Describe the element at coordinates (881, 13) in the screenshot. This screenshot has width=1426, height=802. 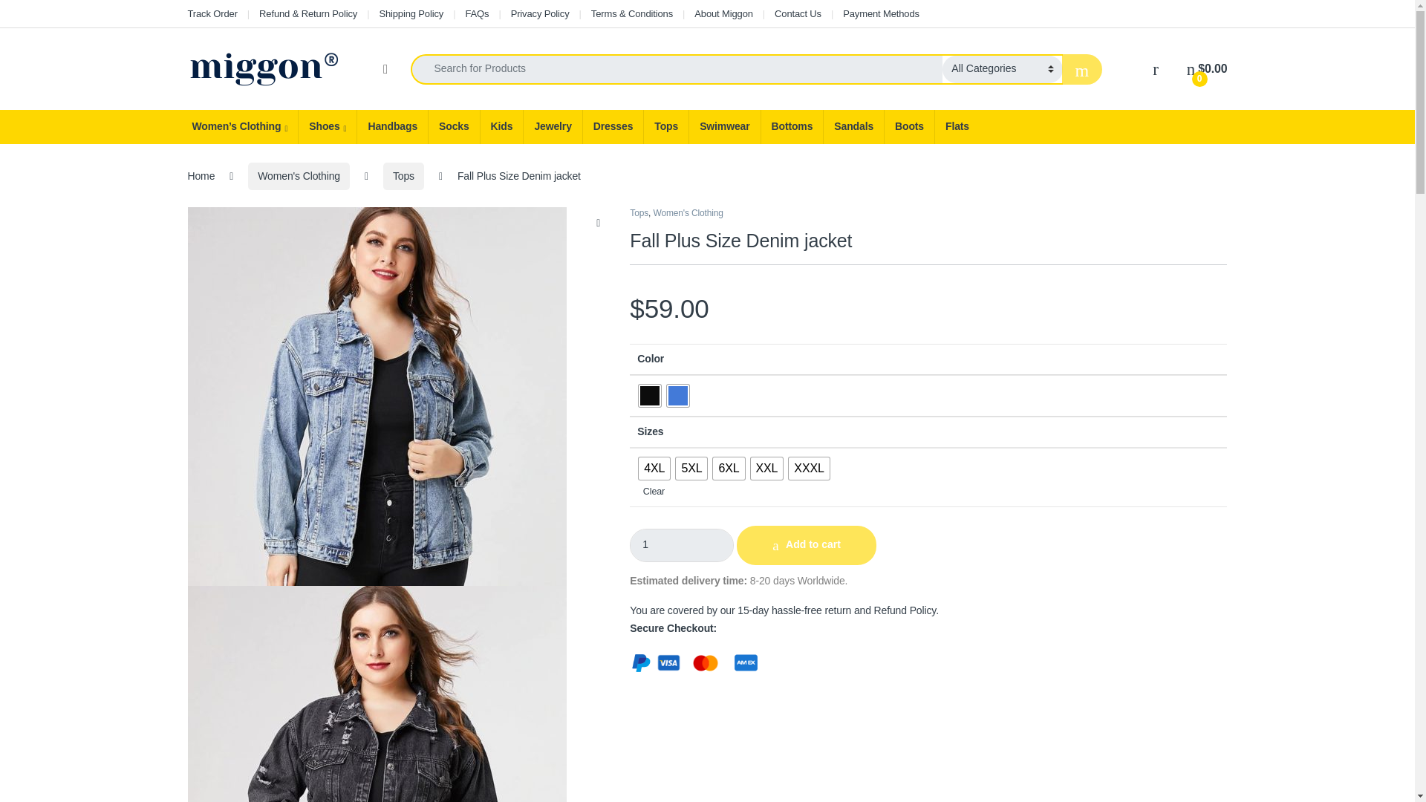
I see `Payment Methods` at that location.